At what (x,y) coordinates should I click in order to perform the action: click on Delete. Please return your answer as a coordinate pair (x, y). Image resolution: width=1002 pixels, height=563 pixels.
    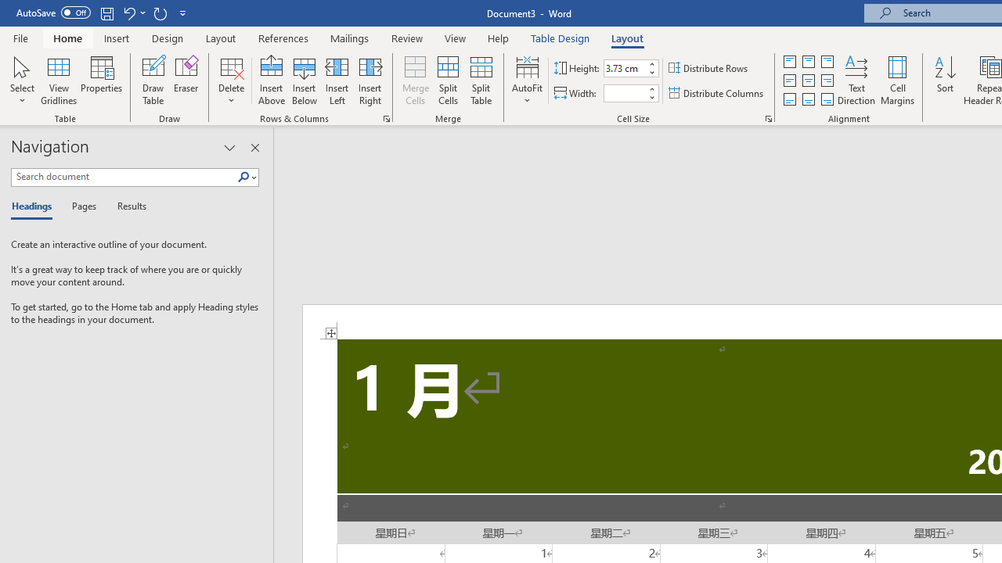
    Looking at the image, I should click on (232, 80).